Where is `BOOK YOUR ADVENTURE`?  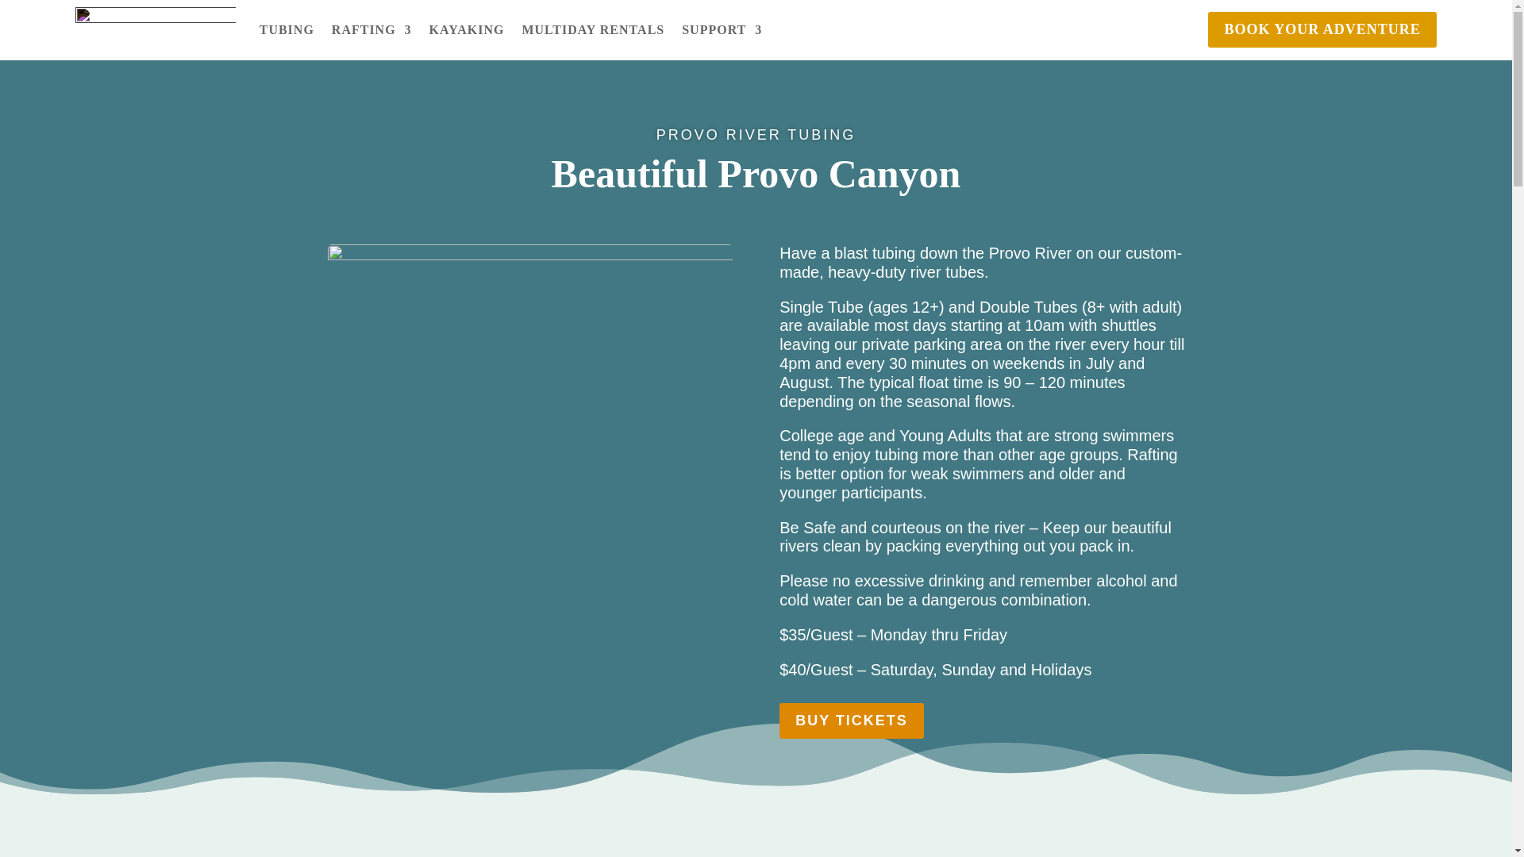 BOOK YOUR ADVENTURE is located at coordinates (1322, 30).